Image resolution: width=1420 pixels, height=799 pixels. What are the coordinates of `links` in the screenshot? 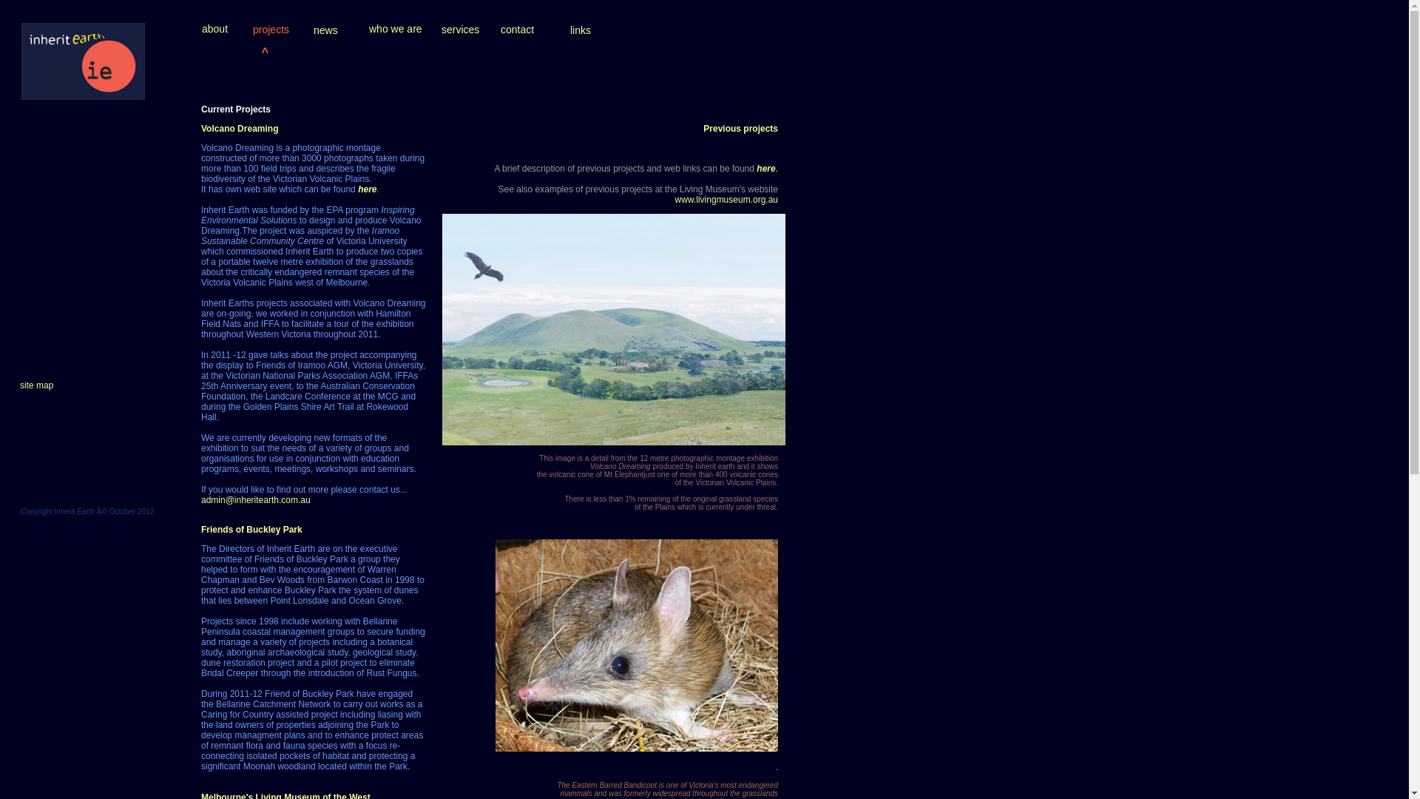 It's located at (581, 30).